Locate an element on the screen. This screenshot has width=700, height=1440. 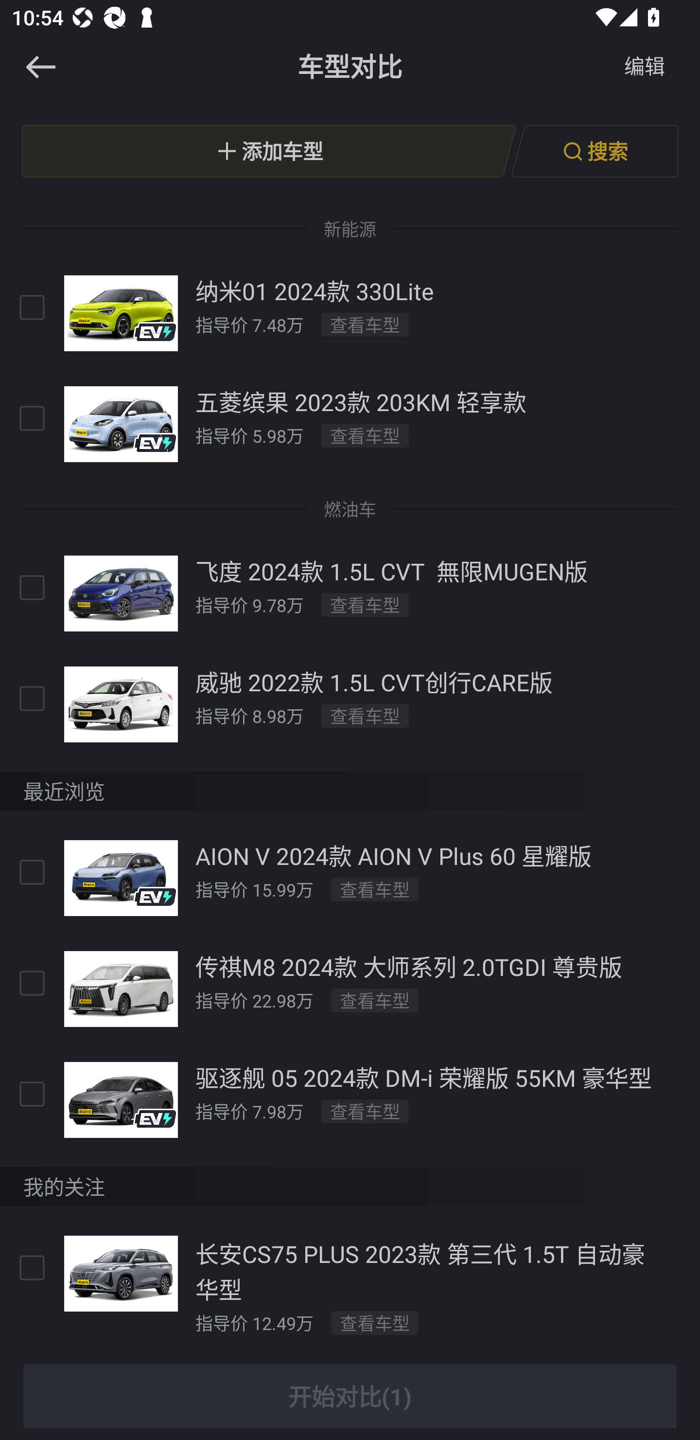
查看车型 is located at coordinates (375, 1322).